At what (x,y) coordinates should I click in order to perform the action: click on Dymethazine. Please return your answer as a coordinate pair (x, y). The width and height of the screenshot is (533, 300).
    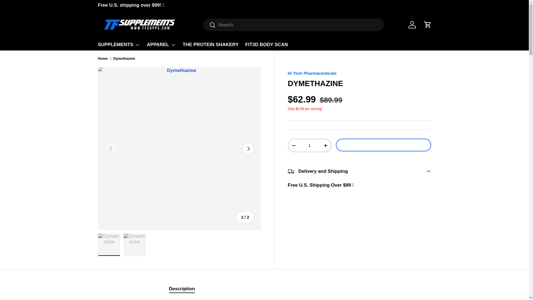
    Looking at the image, I should click on (124, 59).